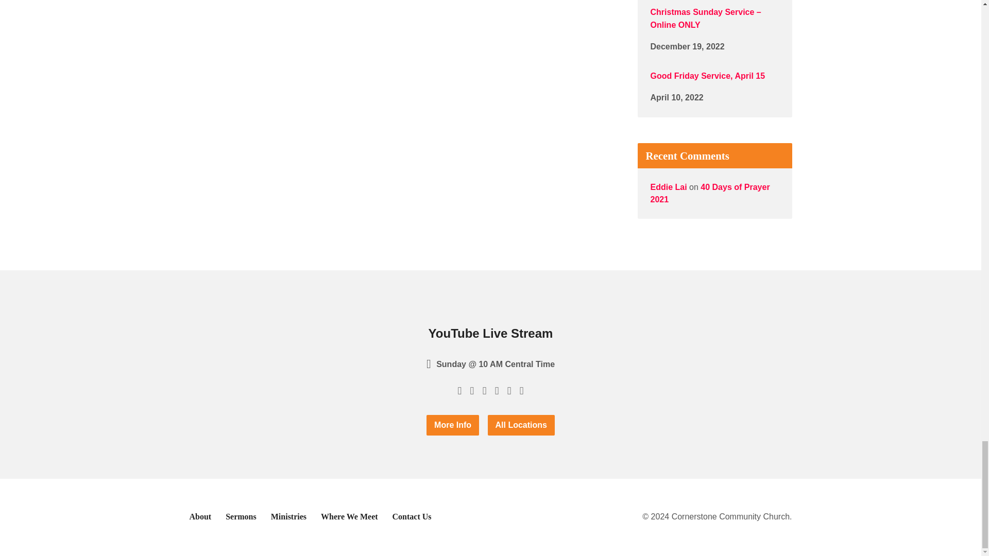 This screenshot has height=556, width=989. Describe the element at coordinates (707, 76) in the screenshot. I see `Good Friday Service, April 15` at that location.